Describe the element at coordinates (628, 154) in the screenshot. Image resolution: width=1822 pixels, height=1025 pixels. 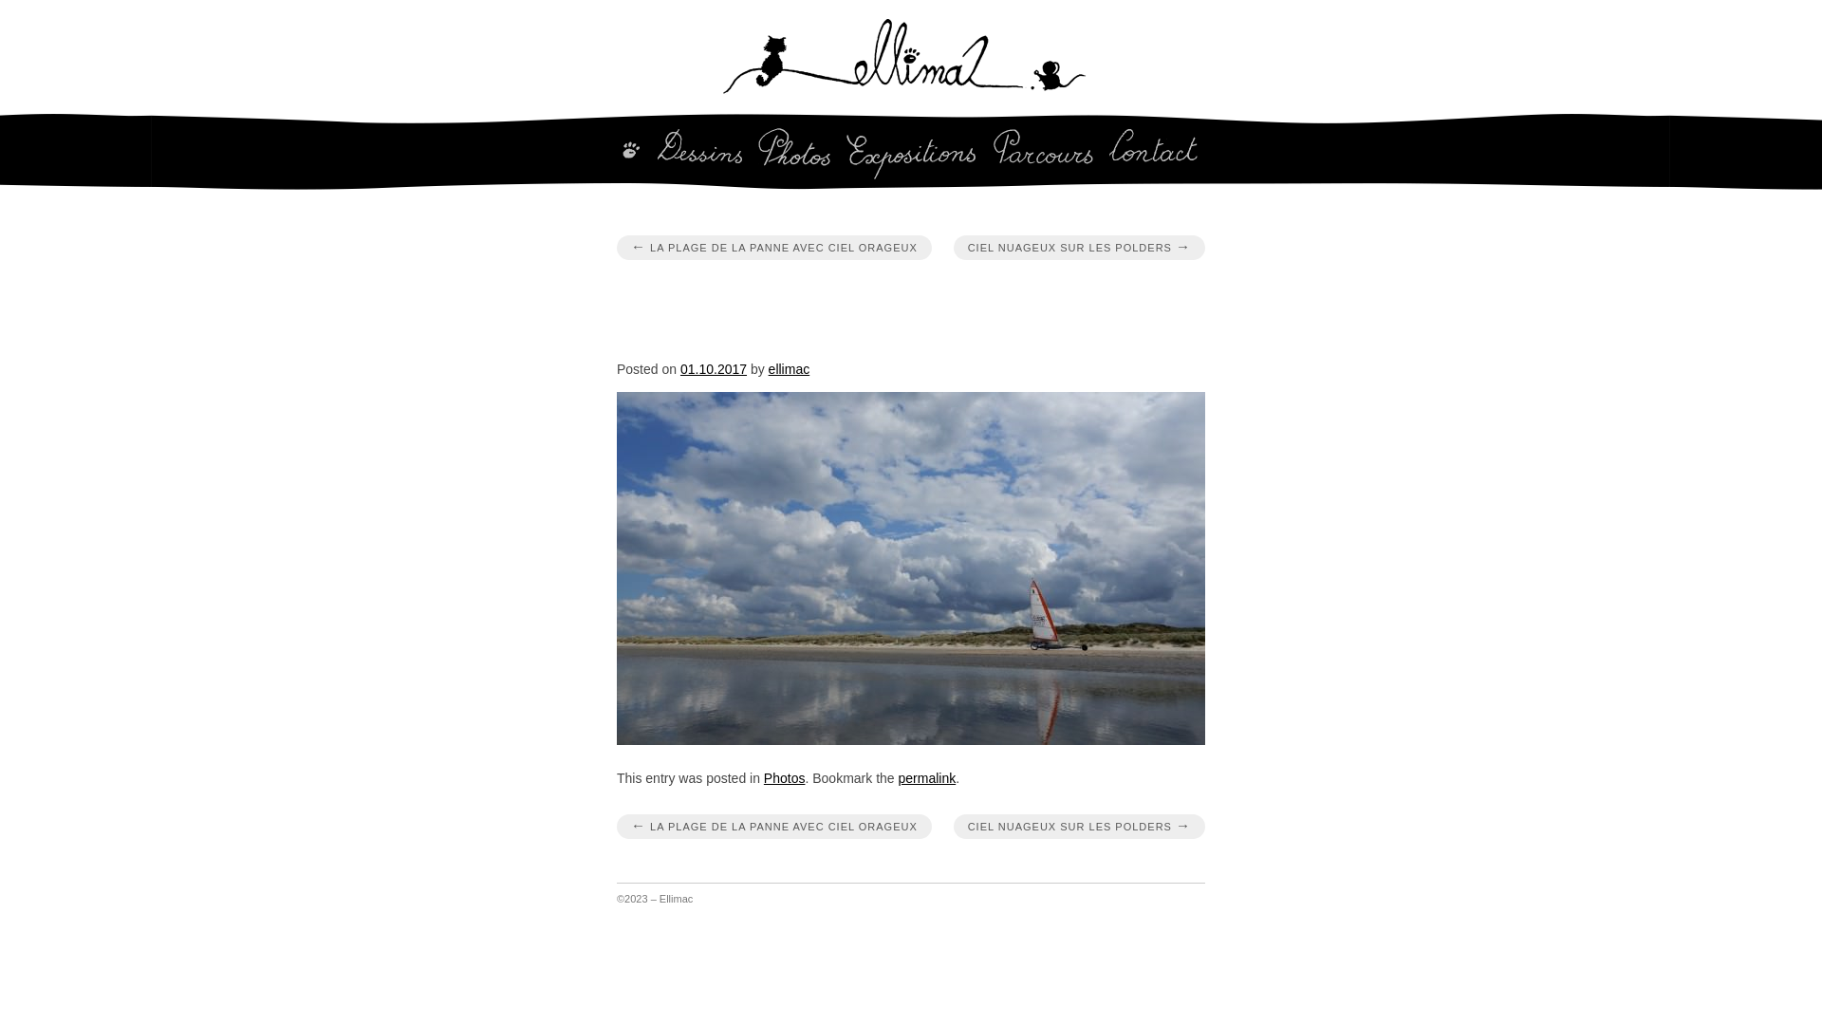
I see `Home` at that location.